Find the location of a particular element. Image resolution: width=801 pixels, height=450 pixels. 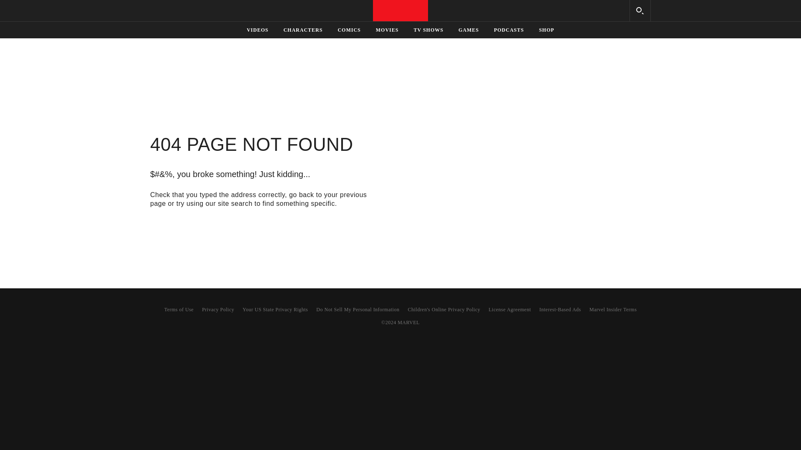

PODCASTS is located at coordinates (509, 30).